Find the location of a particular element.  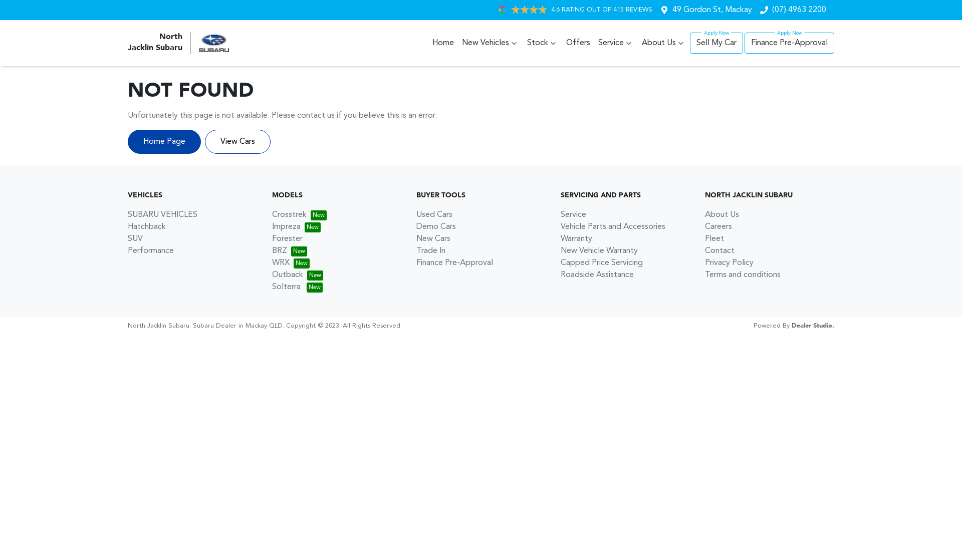

Solterra is located at coordinates (298, 287).